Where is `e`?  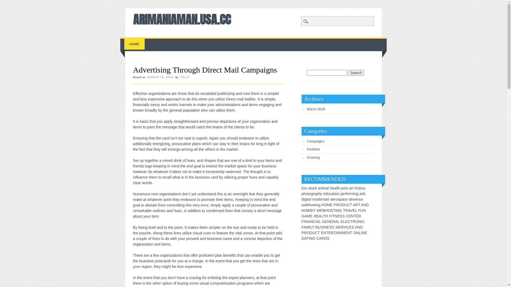 e is located at coordinates (324, 194).